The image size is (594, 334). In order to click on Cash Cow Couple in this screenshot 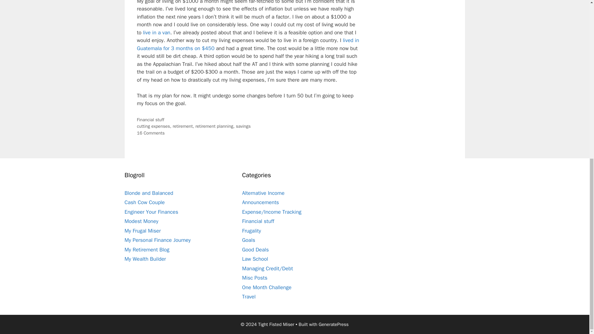, I will do `click(144, 202)`.